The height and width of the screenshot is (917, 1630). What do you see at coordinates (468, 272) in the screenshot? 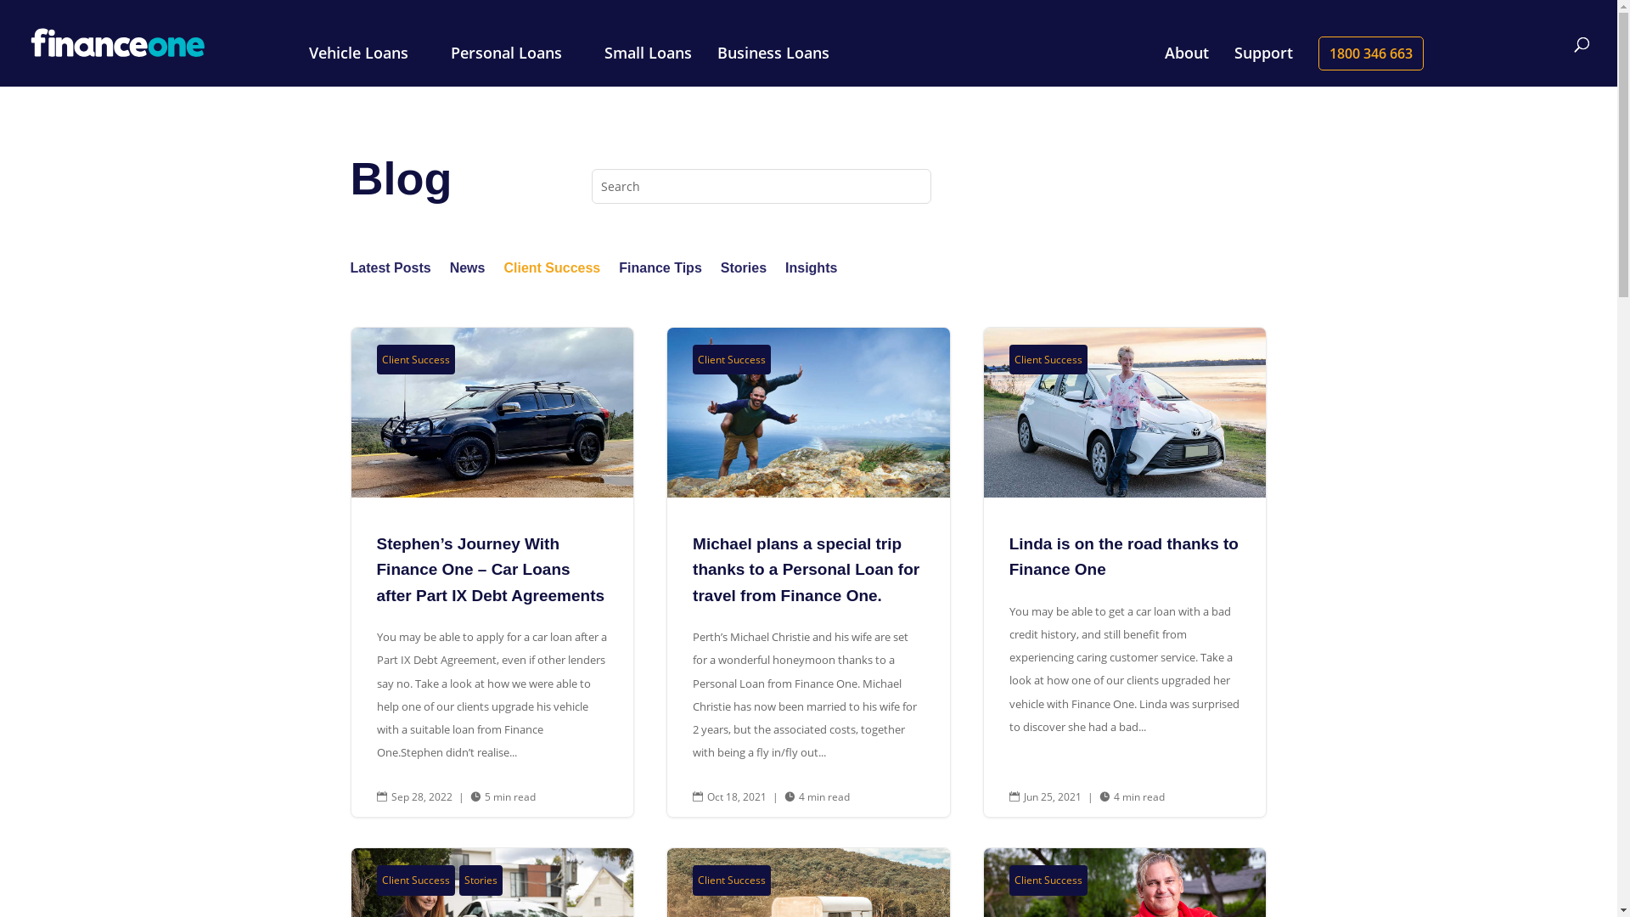
I see `News` at bounding box center [468, 272].